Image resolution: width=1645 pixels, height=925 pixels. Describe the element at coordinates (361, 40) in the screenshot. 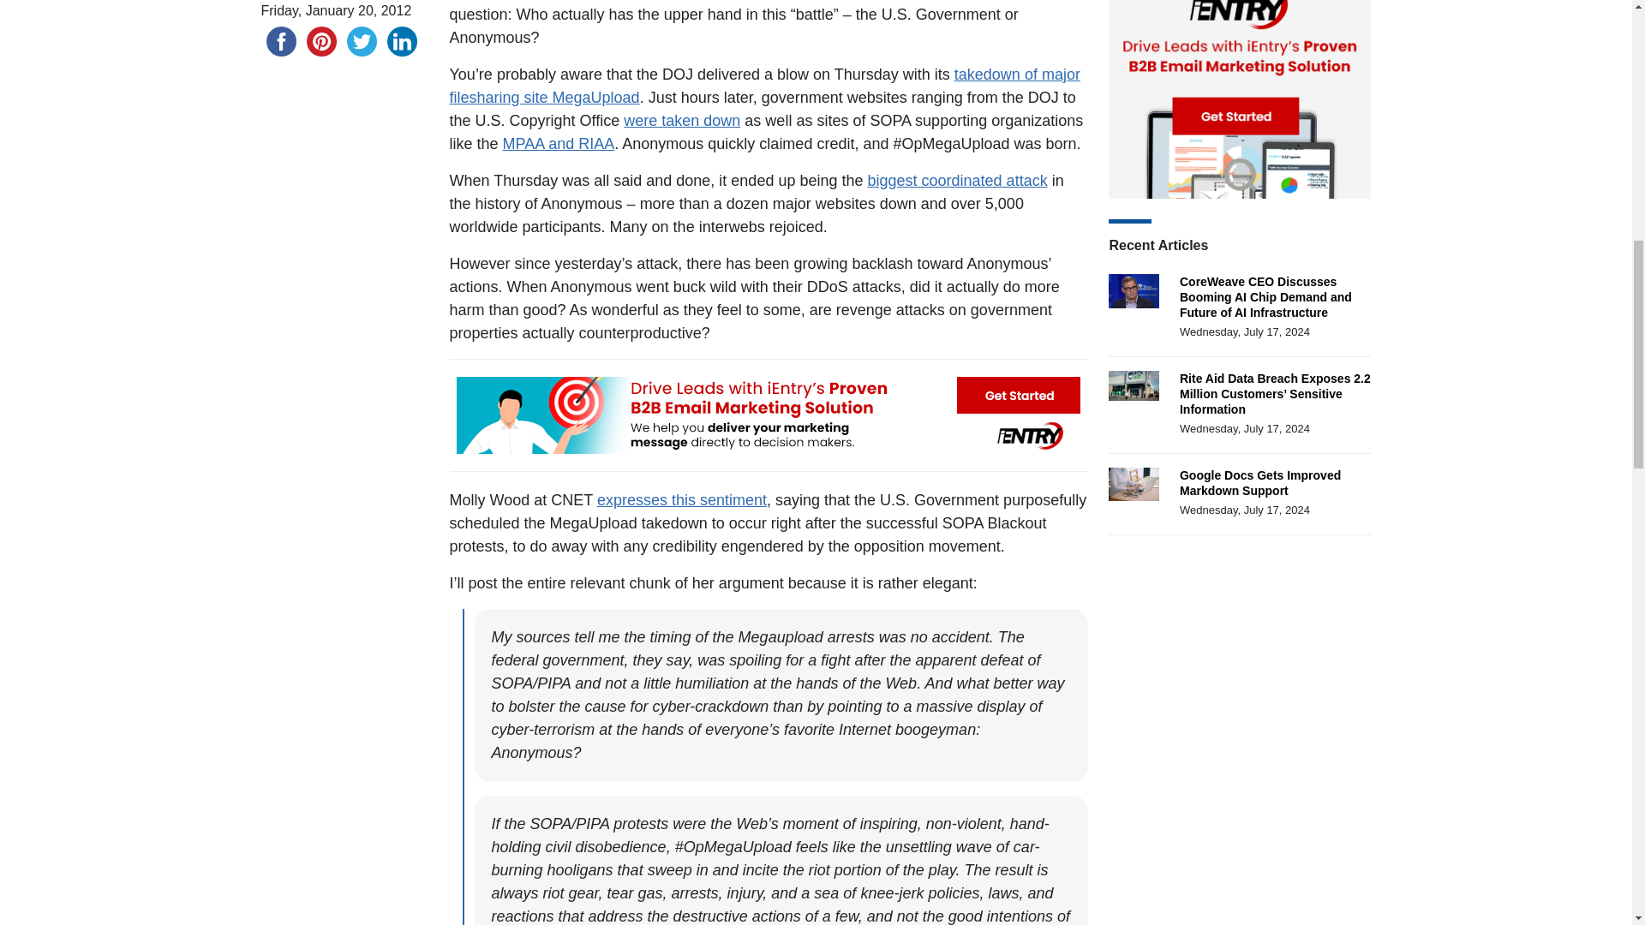

I see `twitter` at that location.